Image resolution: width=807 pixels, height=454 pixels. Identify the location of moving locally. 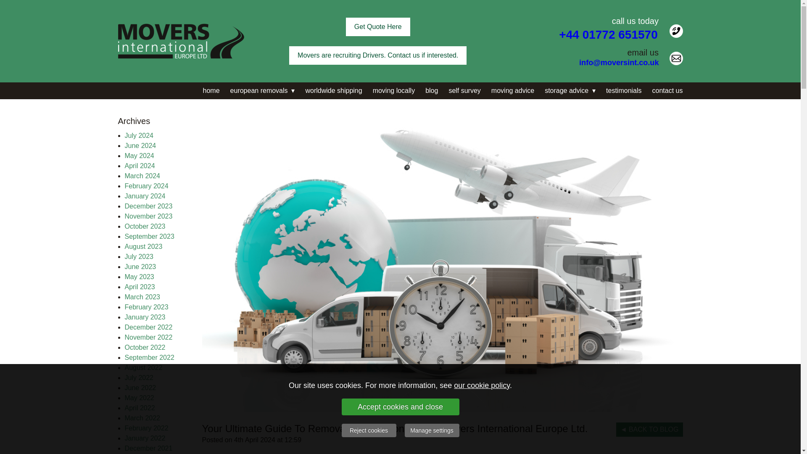
(388, 91).